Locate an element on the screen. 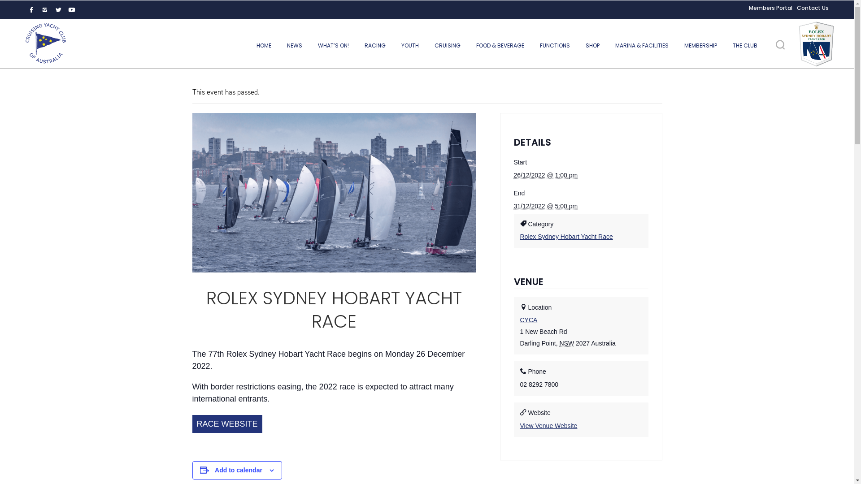 This screenshot has width=861, height=484. YOUTH is located at coordinates (410, 46).